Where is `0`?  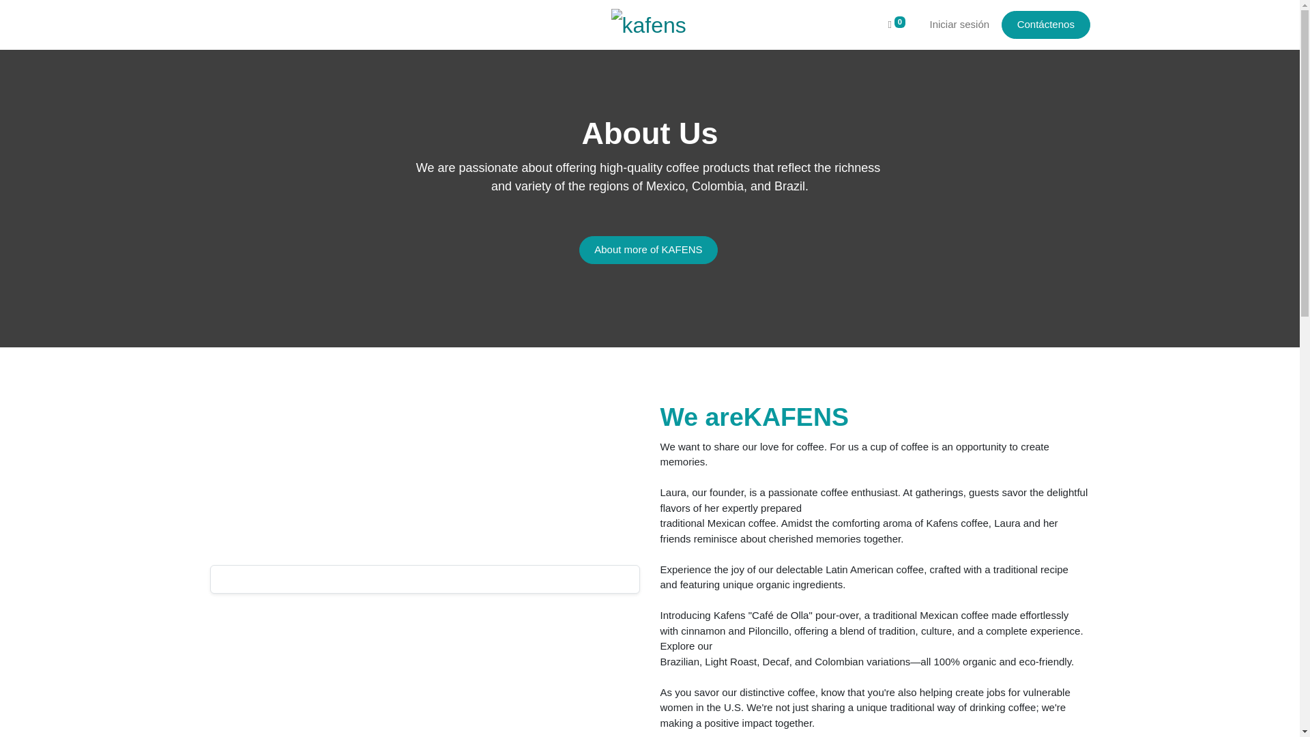 0 is located at coordinates (897, 25).